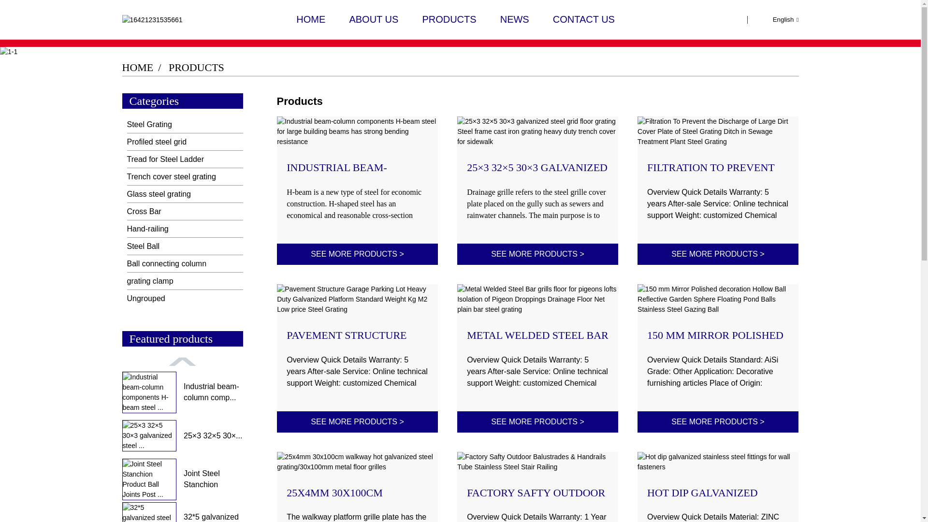 This screenshot has height=522, width=928. I want to click on ABOUT US, so click(373, 19).